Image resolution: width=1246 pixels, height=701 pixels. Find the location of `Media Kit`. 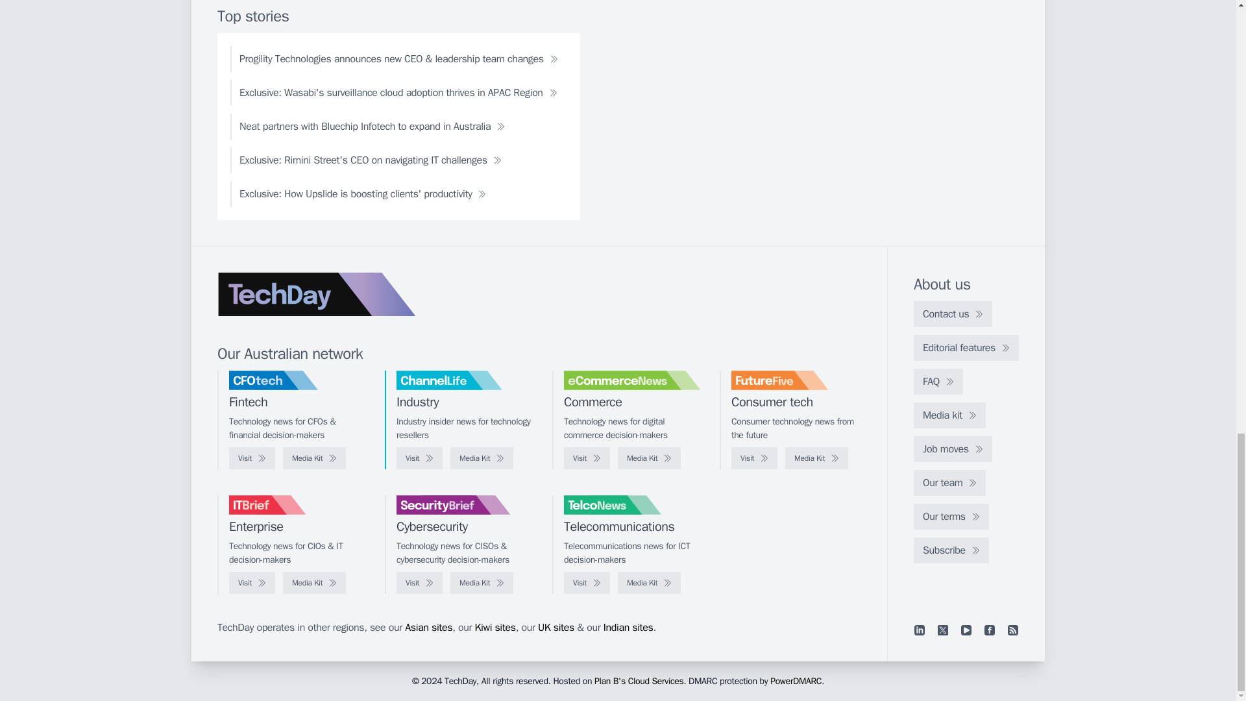

Media Kit is located at coordinates (314, 458).